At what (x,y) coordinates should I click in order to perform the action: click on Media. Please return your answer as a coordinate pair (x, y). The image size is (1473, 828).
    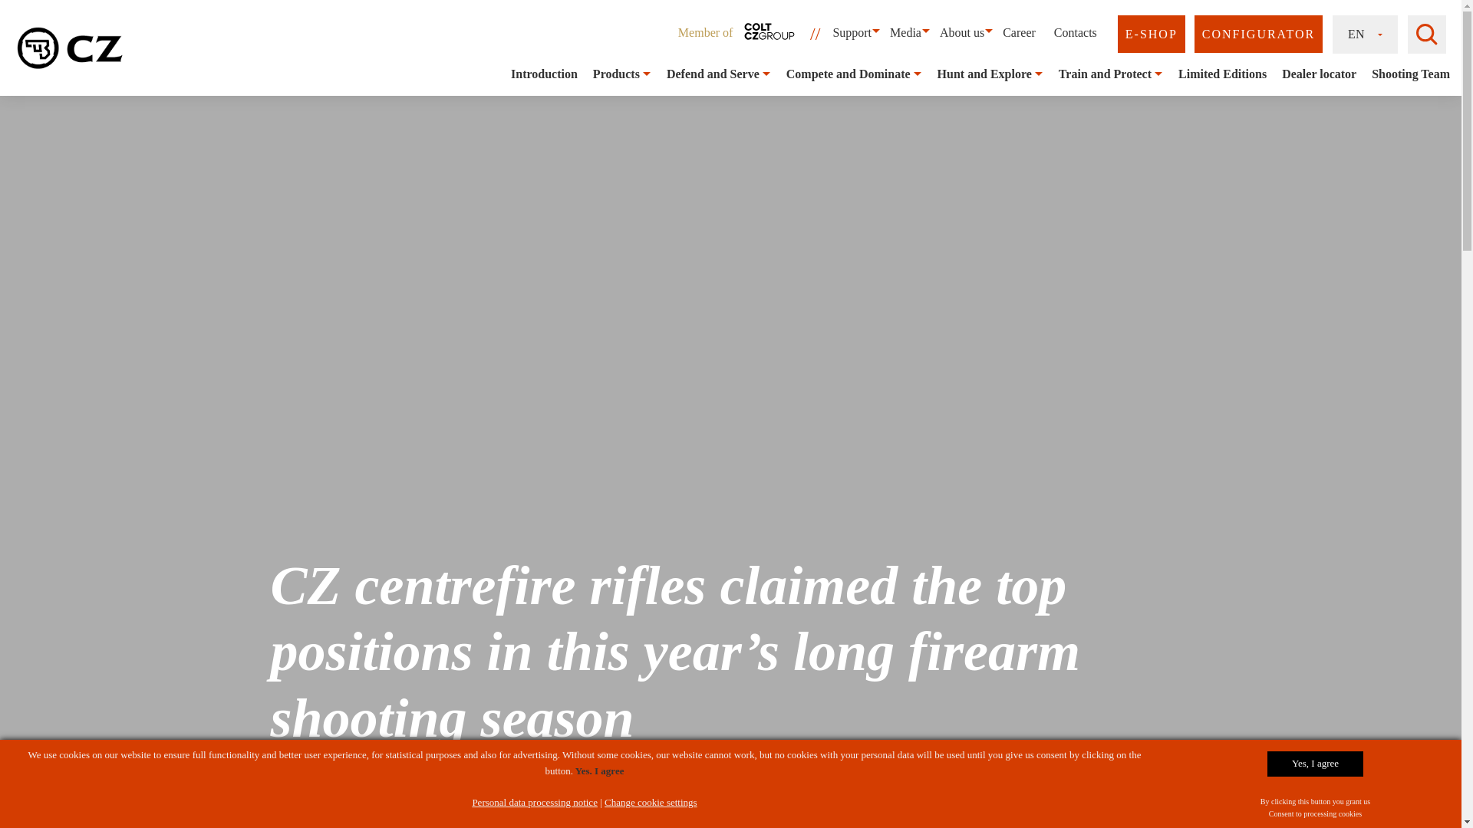
    Looking at the image, I should click on (905, 32).